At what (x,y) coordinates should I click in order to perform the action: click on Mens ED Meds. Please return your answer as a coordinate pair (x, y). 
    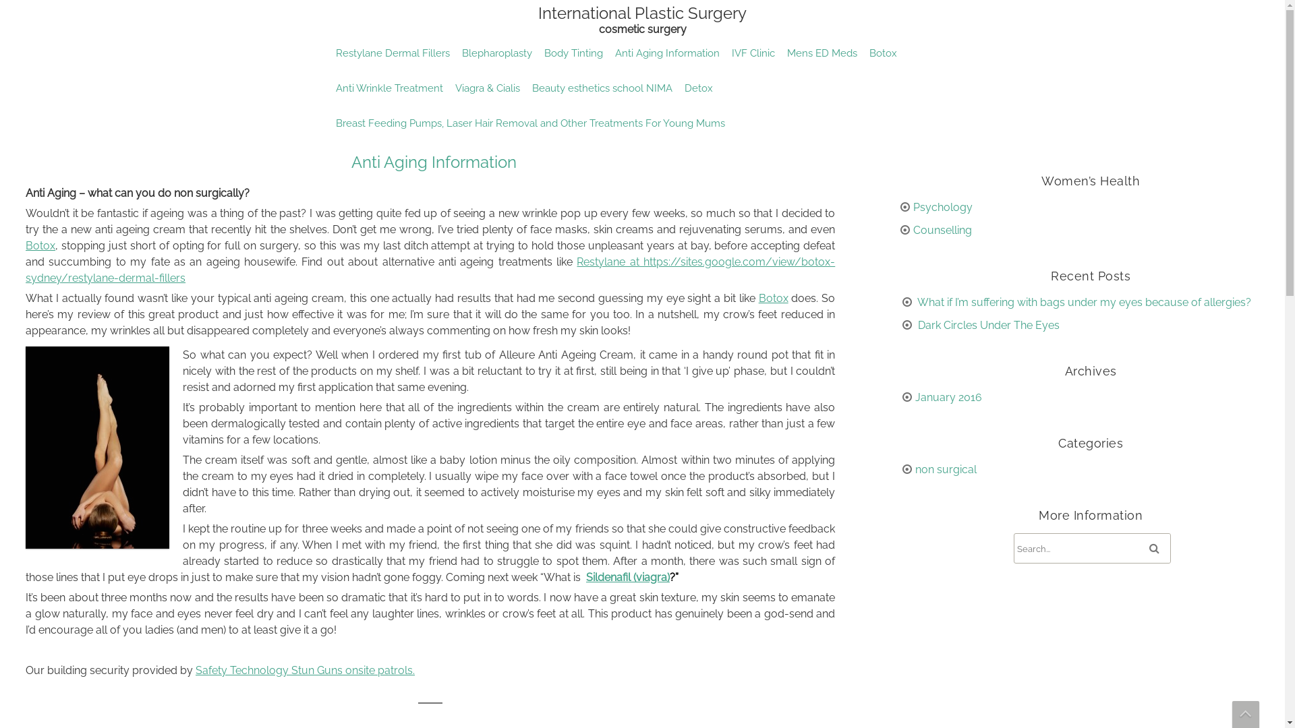
    Looking at the image, I should click on (822, 53).